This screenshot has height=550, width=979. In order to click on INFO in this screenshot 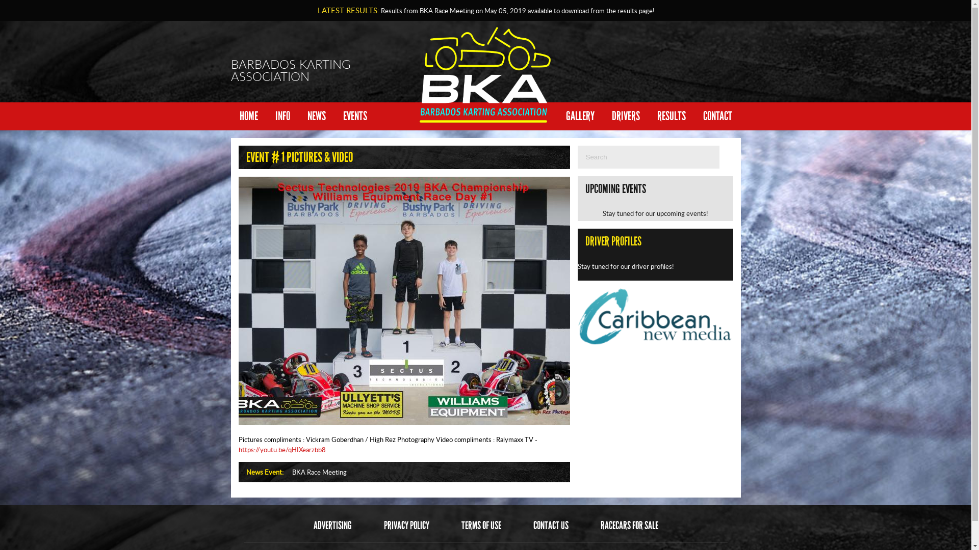, I will do `click(282, 116)`.